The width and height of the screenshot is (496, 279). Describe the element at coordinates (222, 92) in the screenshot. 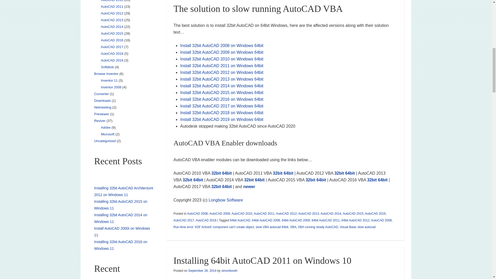

I see `Install 32bit AutoCAD 2015 on Windows 64bit` at that location.